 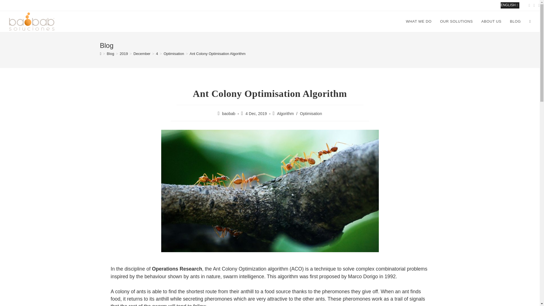 What do you see at coordinates (494, 290) in the screenshot?
I see `Ver Transparencia` at bounding box center [494, 290].